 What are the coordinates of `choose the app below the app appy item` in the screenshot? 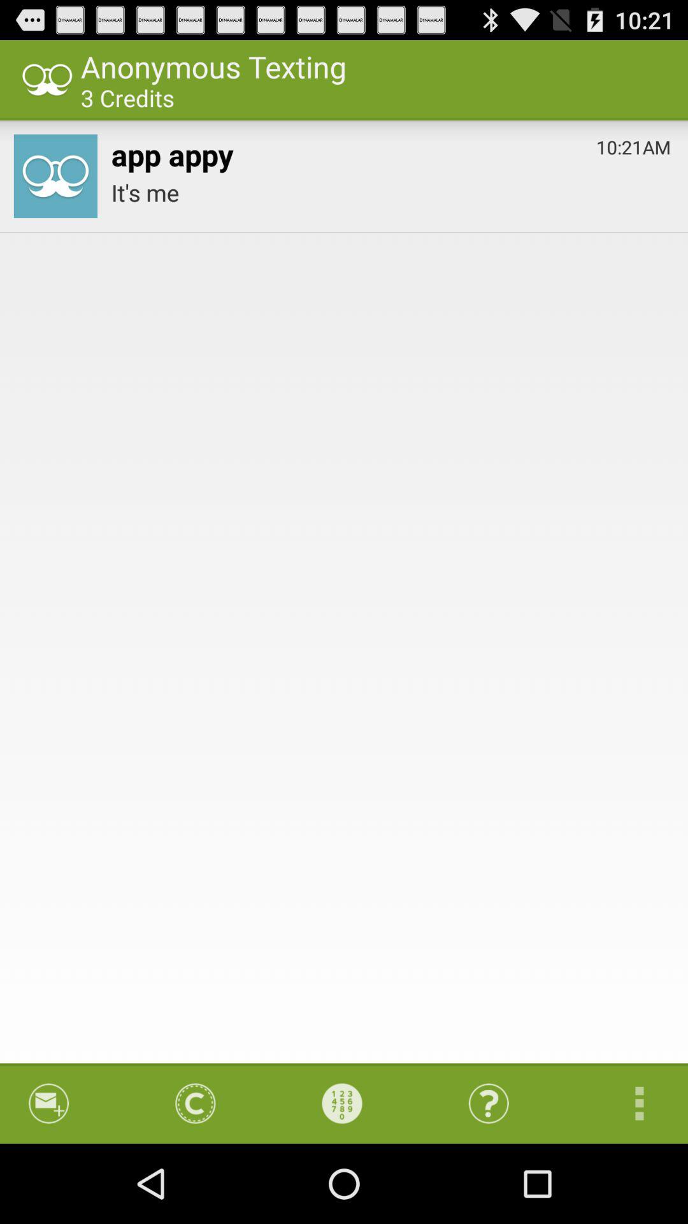 It's located at (391, 193).